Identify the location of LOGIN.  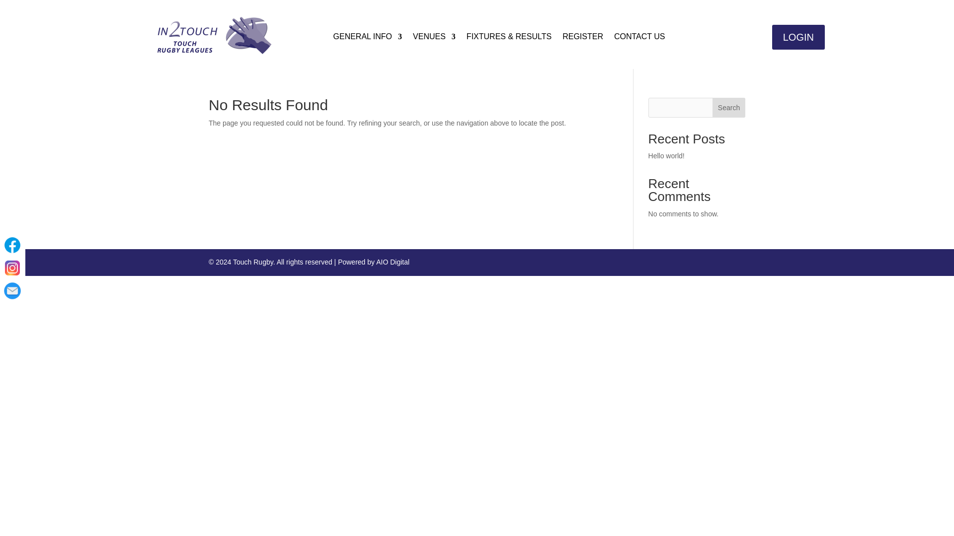
(798, 37).